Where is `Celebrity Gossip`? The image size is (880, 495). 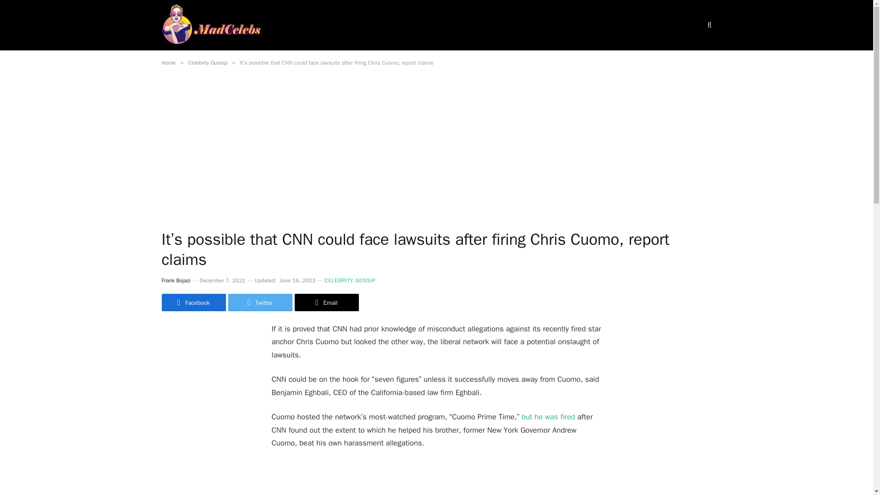 Celebrity Gossip is located at coordinates (207, 62).